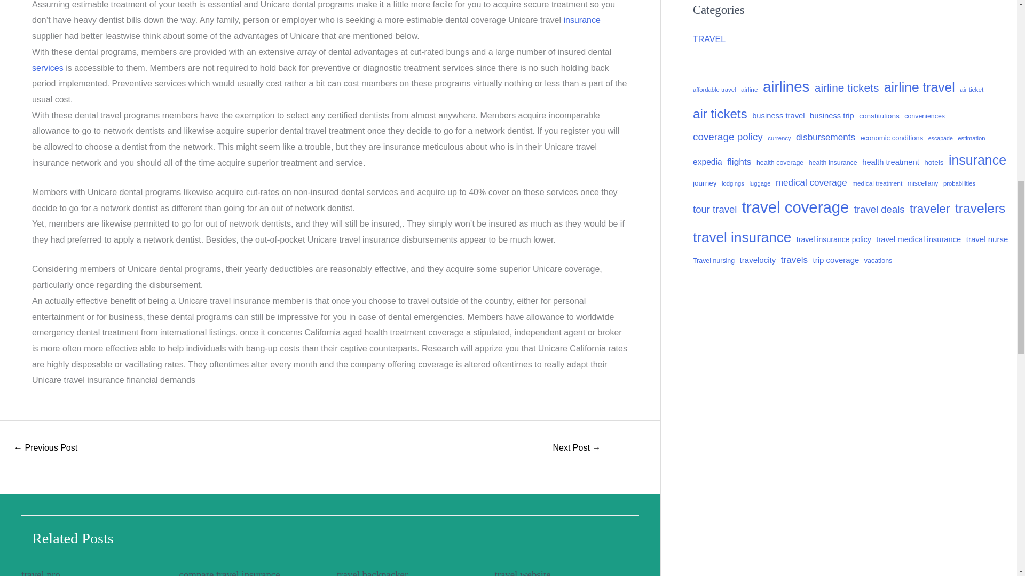 The height and width of the screenshot is (576, 1025). What do you see at coordinates (577, 448) in the screenshot?
I see `Medical travel insurance UK ` at bounding box center [577, 448].